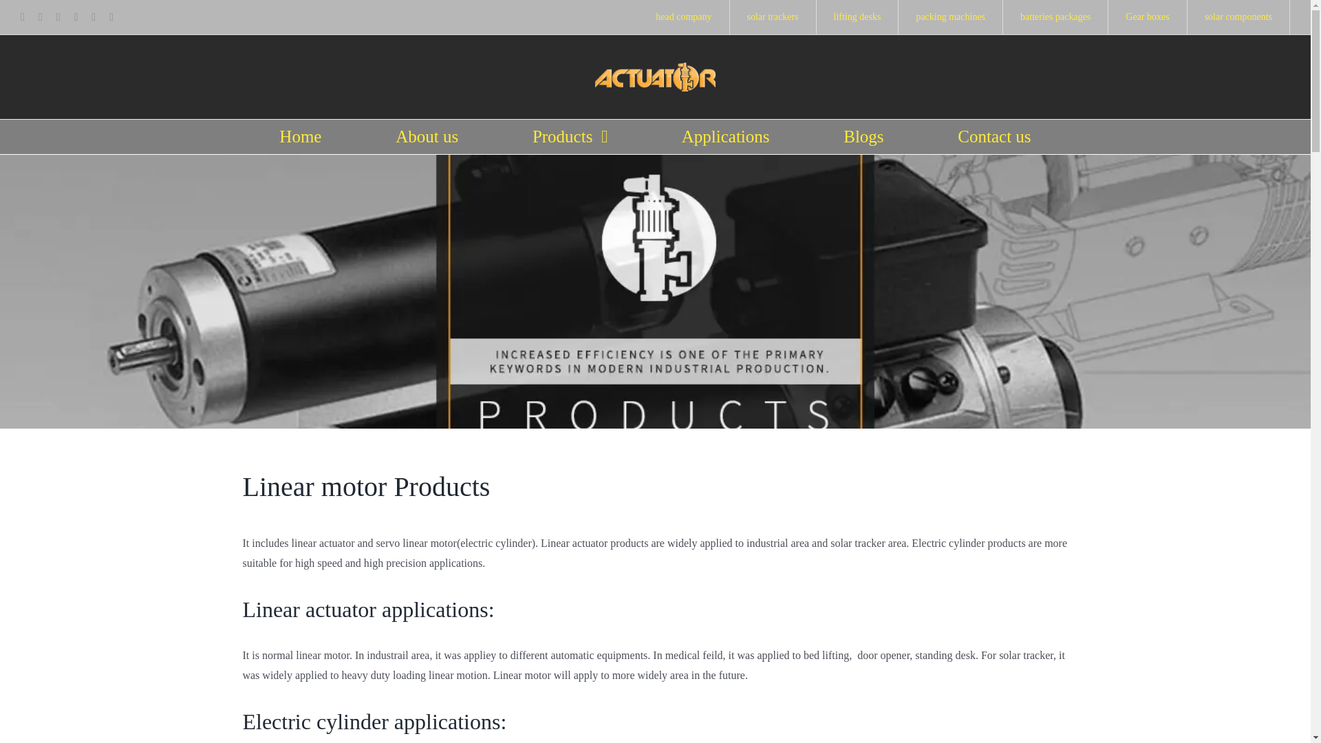 Image resolution: width=1321 pixels, height=743 pixels. I want to click on Contact us, so click(994, 136).